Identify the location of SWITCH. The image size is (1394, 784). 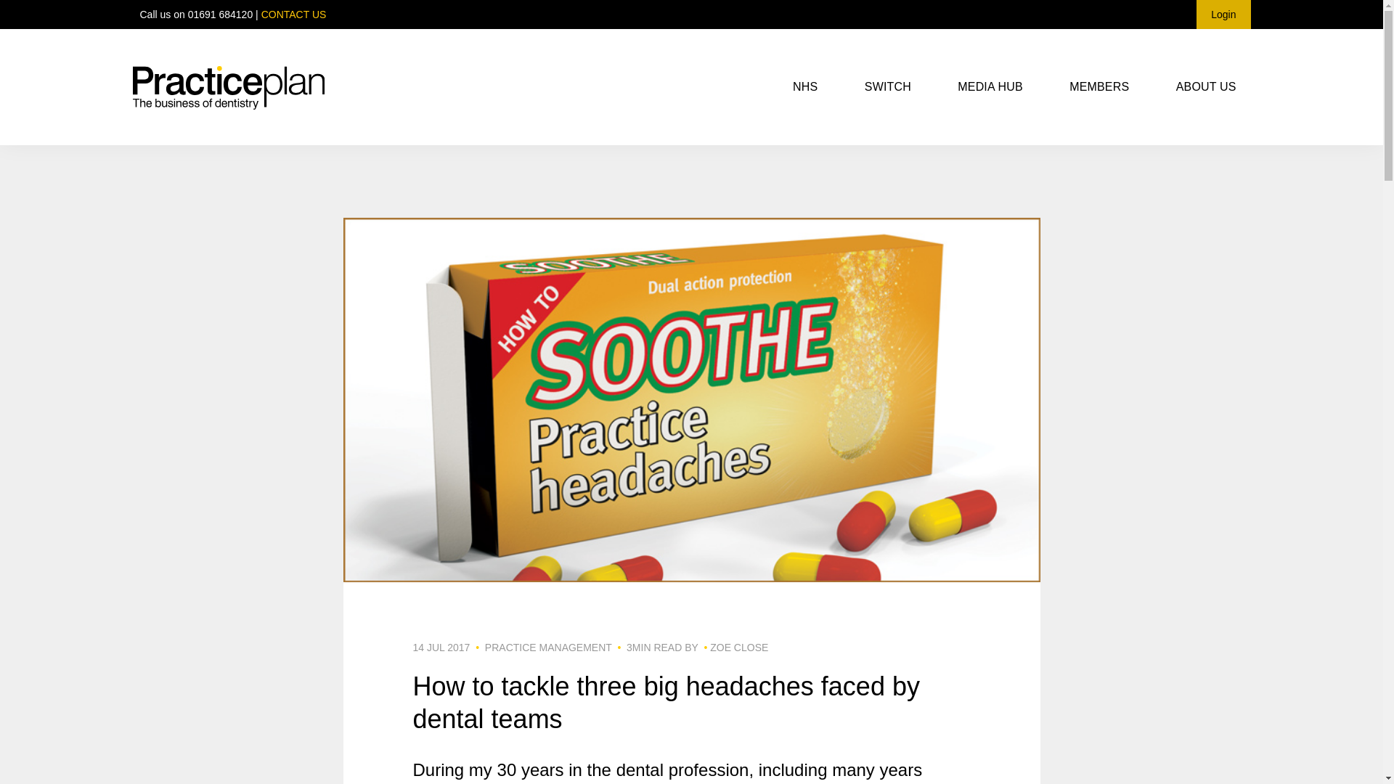
(887, 87).